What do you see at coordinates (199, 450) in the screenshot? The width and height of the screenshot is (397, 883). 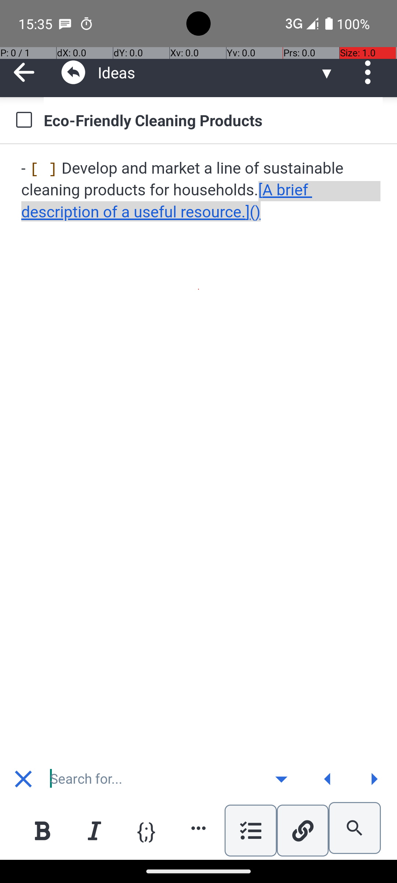 I see `Note editor` at bounding box center [199, 450].